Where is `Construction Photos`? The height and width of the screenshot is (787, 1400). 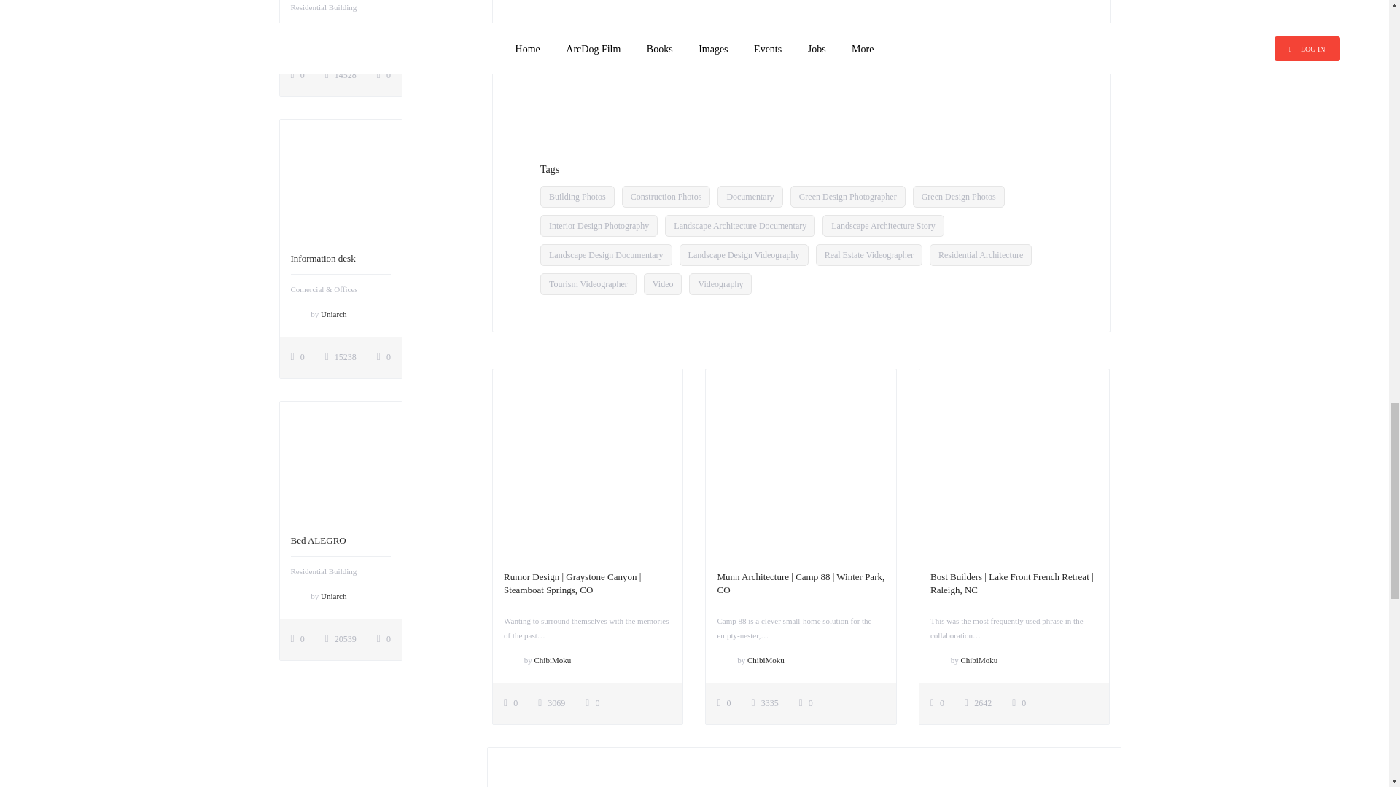 Construction Photos is located at coordinates (666, 197).